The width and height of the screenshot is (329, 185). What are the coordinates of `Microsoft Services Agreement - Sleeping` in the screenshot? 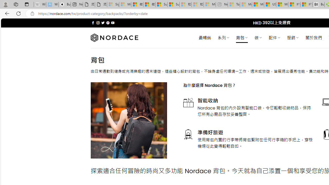 It's located at (125, 5).